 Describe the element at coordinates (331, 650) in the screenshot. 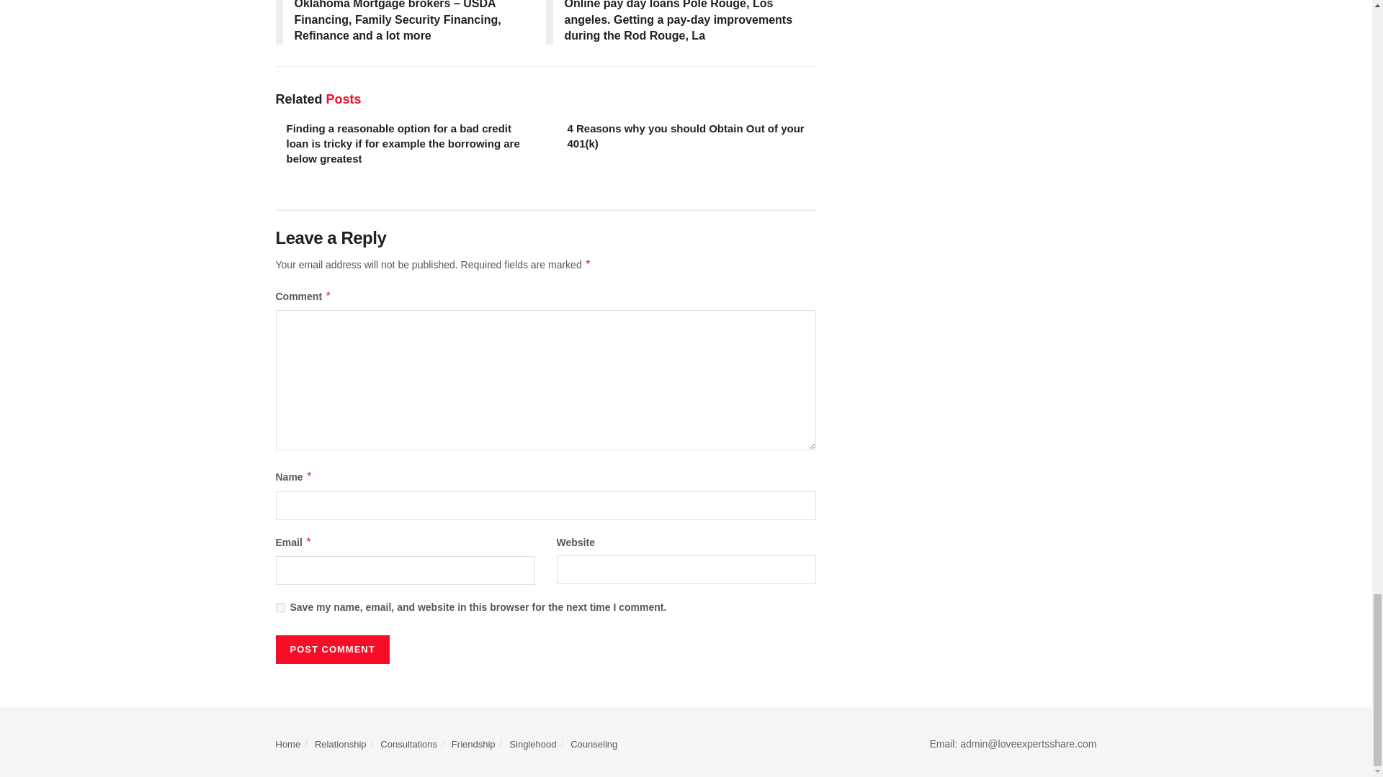

I see `Post Comment` at that location.